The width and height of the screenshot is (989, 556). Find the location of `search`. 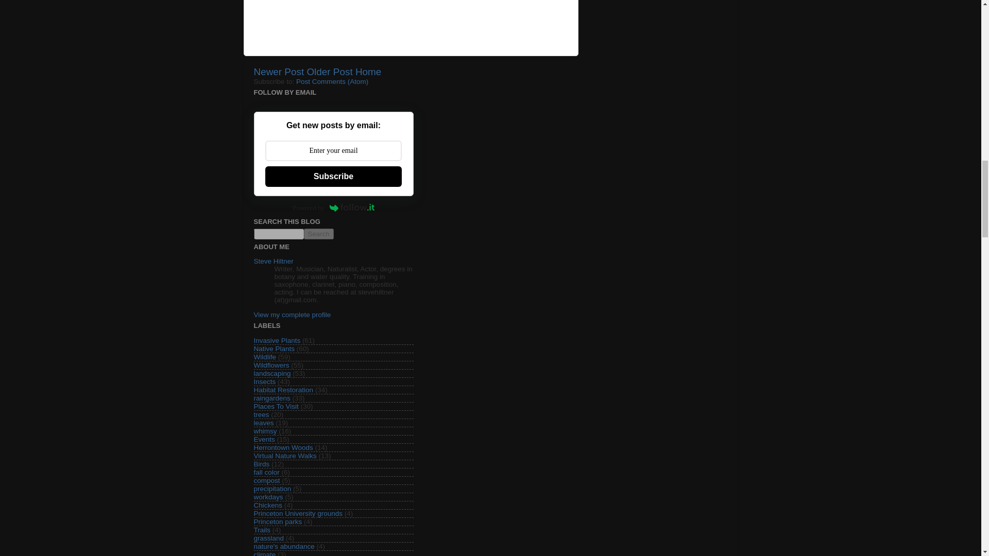

search is located at coordinates (278, 234).